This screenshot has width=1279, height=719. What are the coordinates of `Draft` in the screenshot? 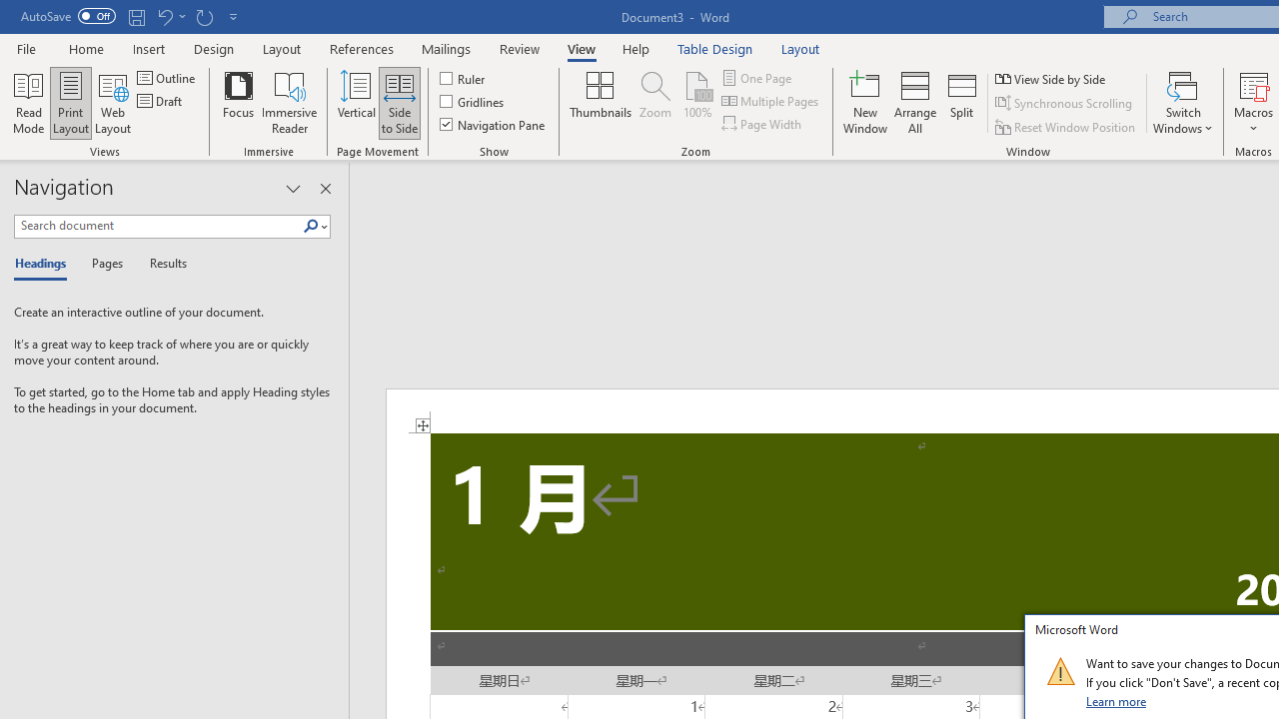 It's located at (162, 102).